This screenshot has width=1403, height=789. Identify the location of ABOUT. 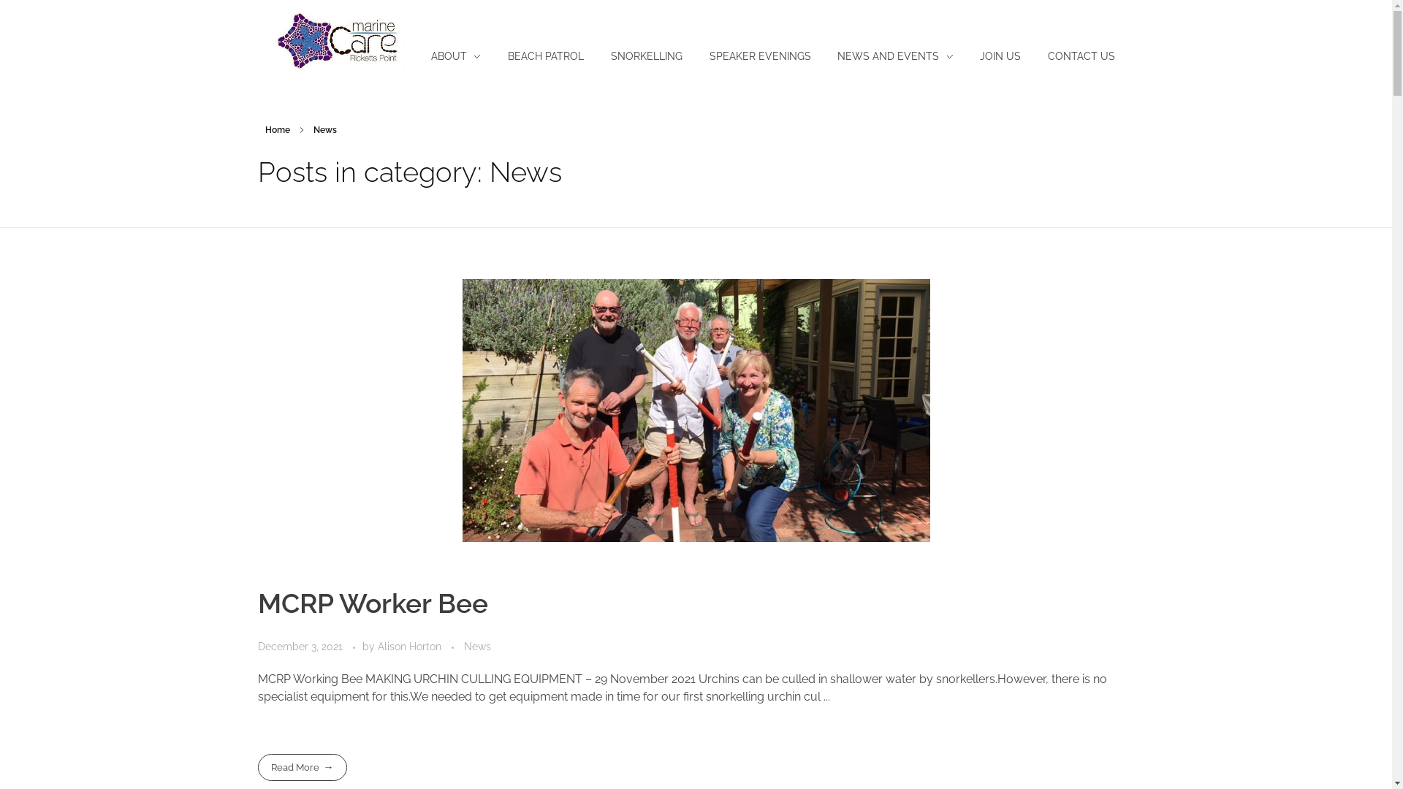
(463, 57).